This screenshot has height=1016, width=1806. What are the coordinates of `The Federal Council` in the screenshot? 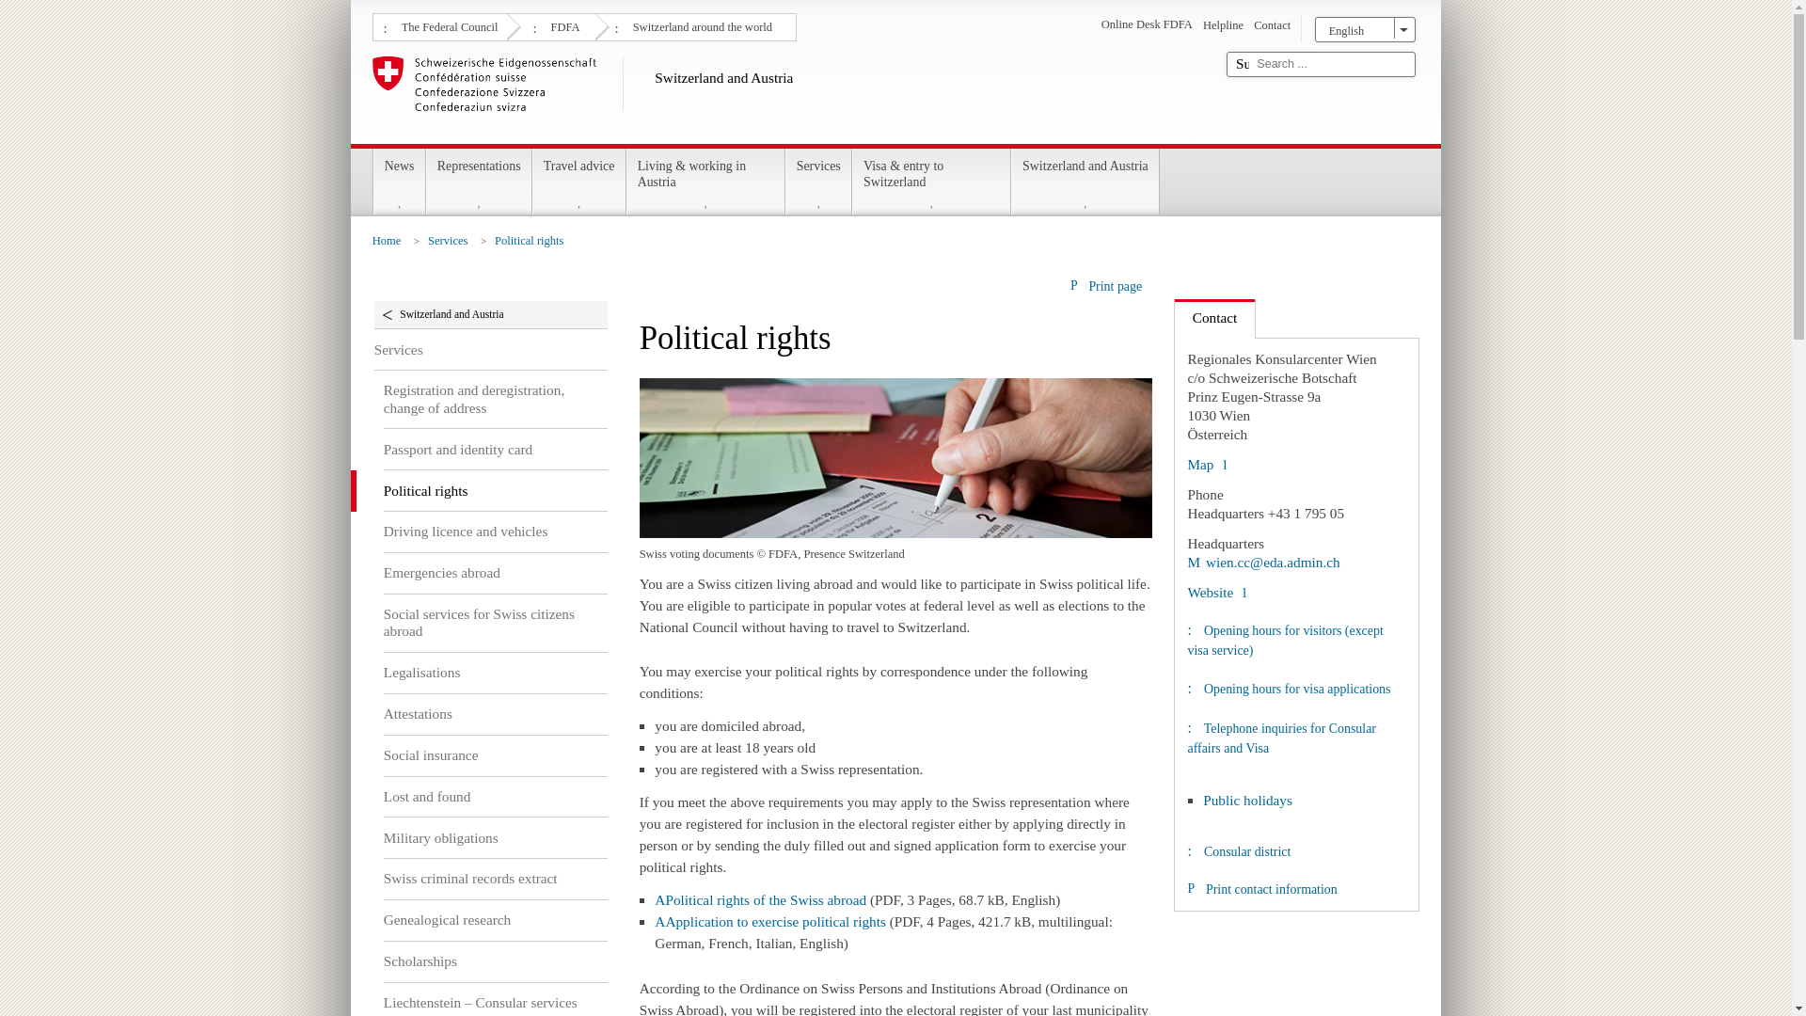 It's located at (448, 25).